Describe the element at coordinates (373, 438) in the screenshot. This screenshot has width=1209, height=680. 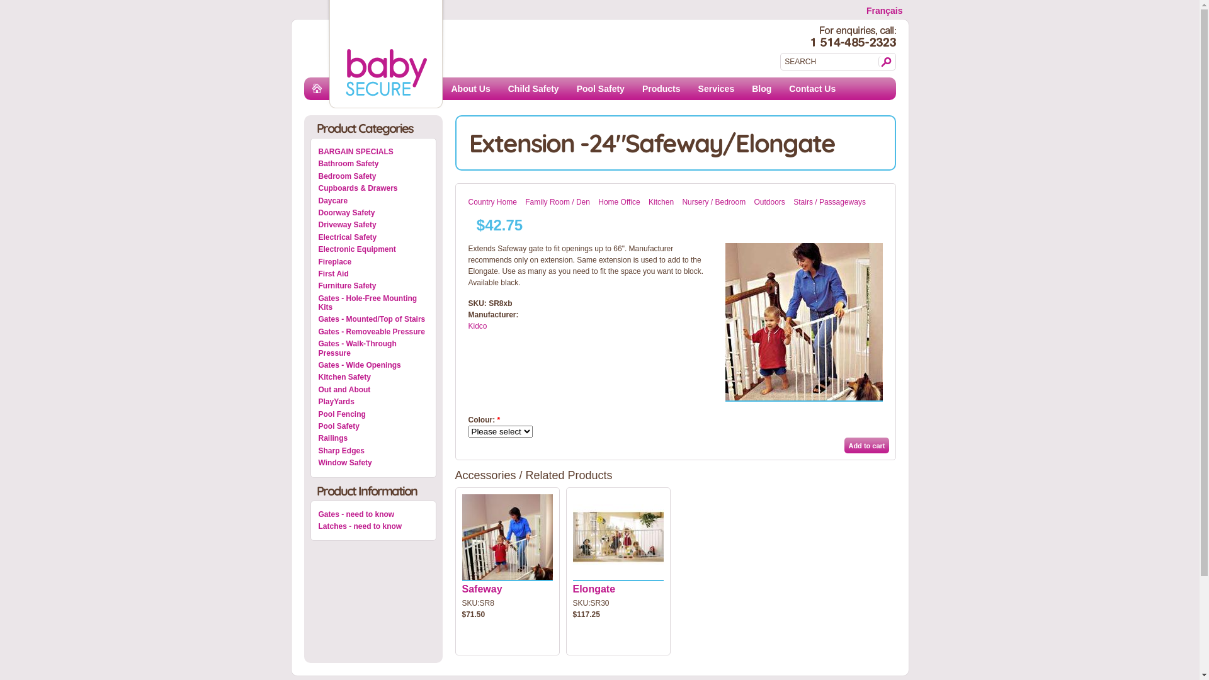
I see `Railings` at that location.